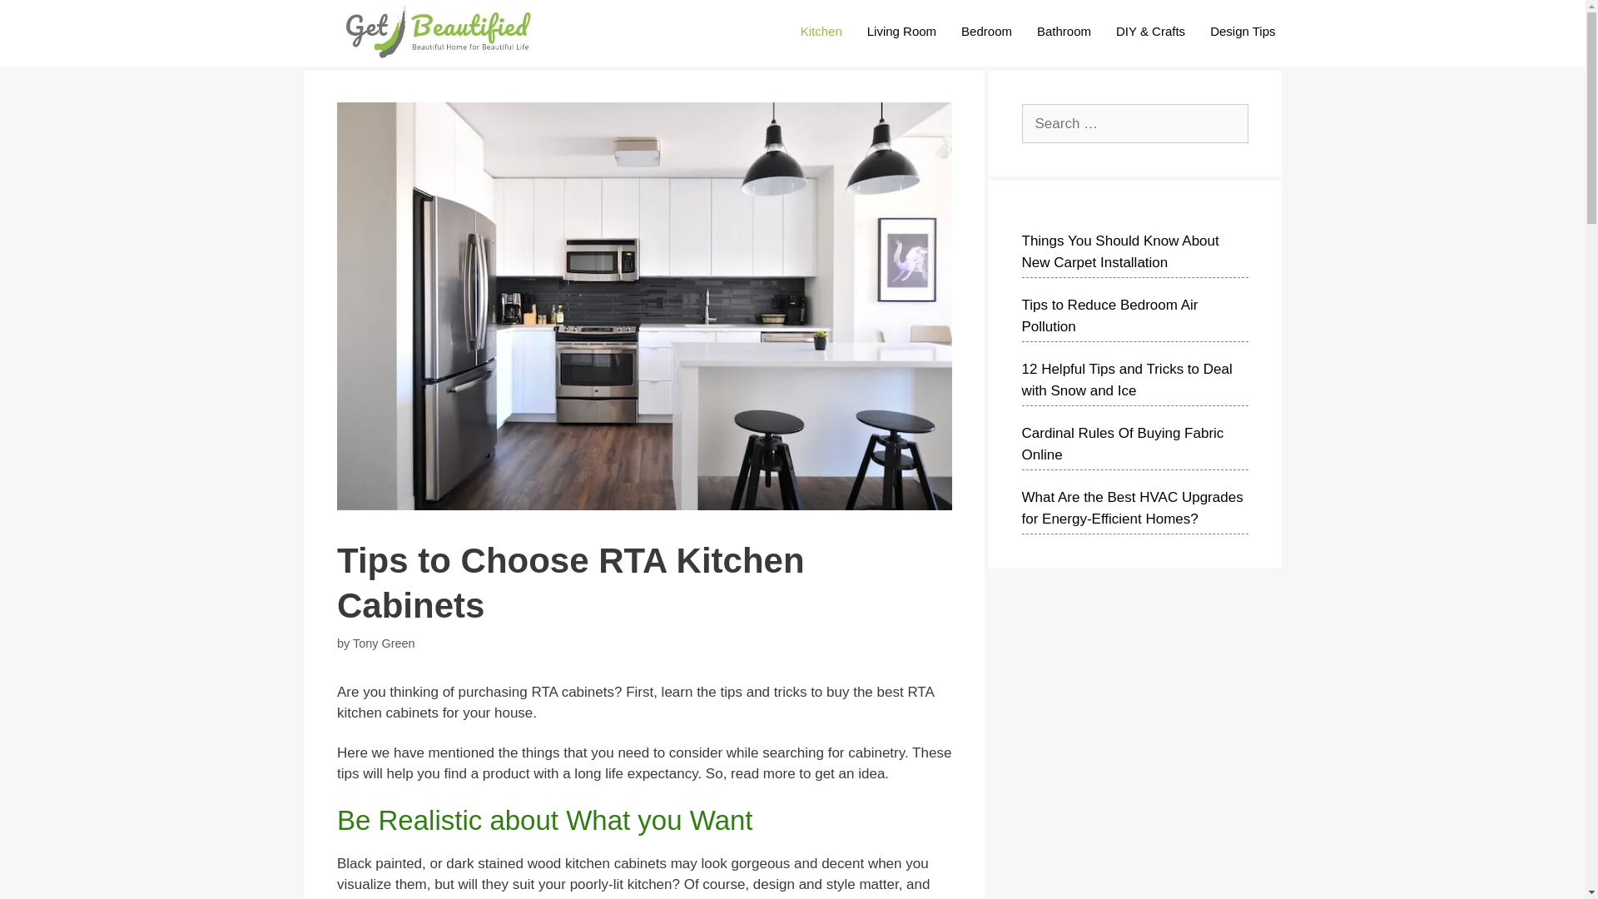  What do you see at coordinates (1127, 380) in the screenshot?
I see `12 Helpful Tips and Tricks to Deal with Snow and Ice` at bounding box center [1127, 380].